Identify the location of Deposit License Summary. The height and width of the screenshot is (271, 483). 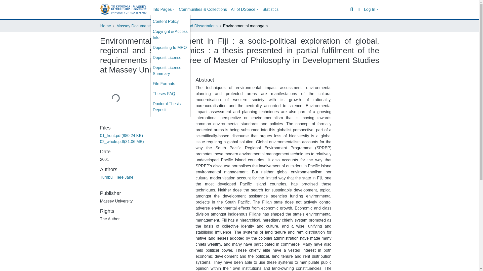
(171, 71).